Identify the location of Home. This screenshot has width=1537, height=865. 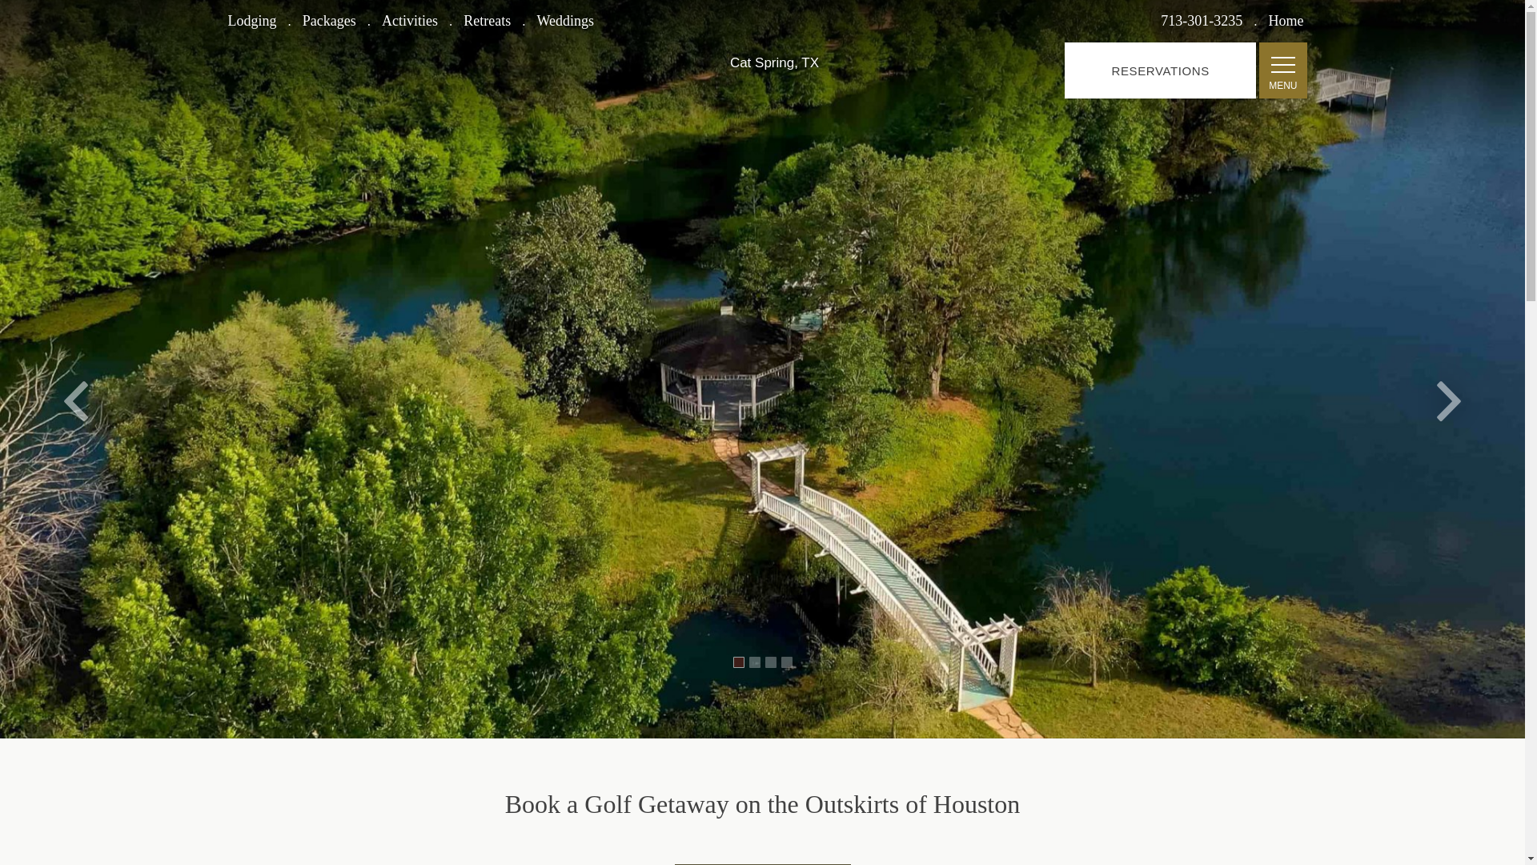
(1286, 21).